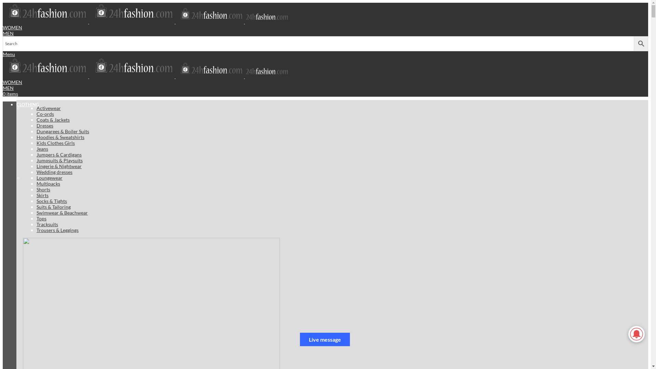 This screenshot has width=656, height=369. What do you see at coordinates (45, 113) in the screenshot?
I see `Co-ords` at bounding box center [45, 113].